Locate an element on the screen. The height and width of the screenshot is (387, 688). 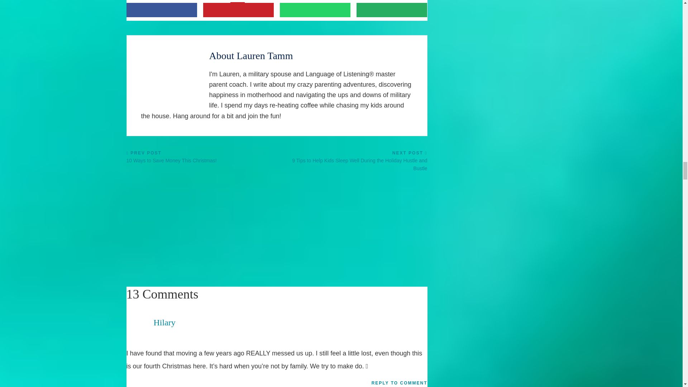
Send over email is located at coordinates (392, 10).